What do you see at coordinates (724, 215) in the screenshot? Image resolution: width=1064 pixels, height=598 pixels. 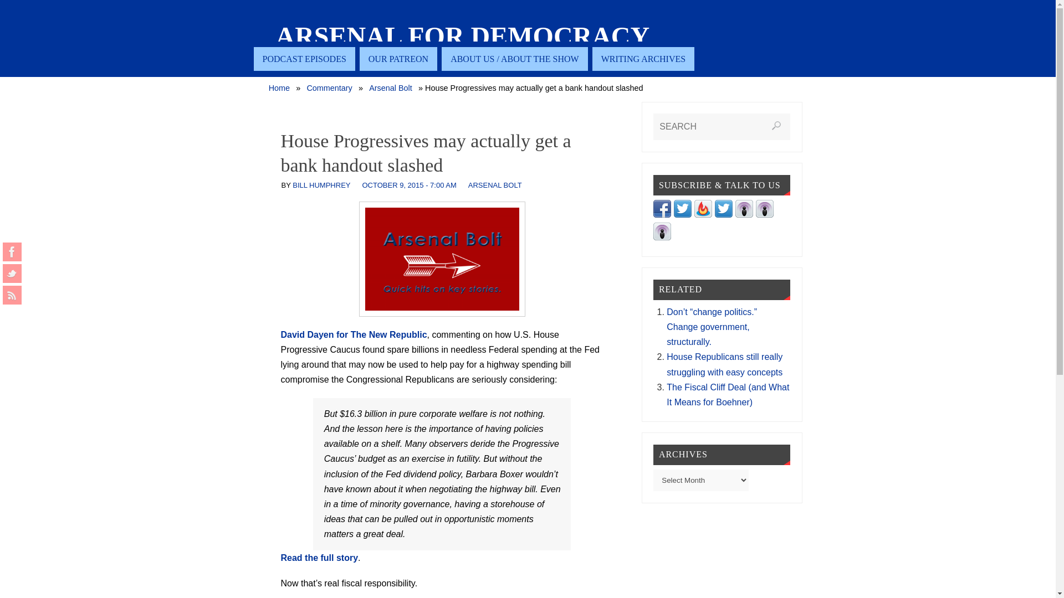 I see `Follow BillHumphreyMA on Twitter` at bounding box center [724, 215].